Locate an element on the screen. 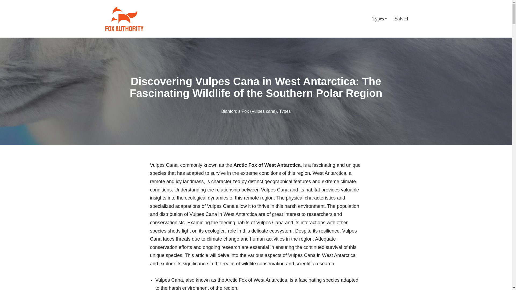  Types is located at coordinates (378, 19).